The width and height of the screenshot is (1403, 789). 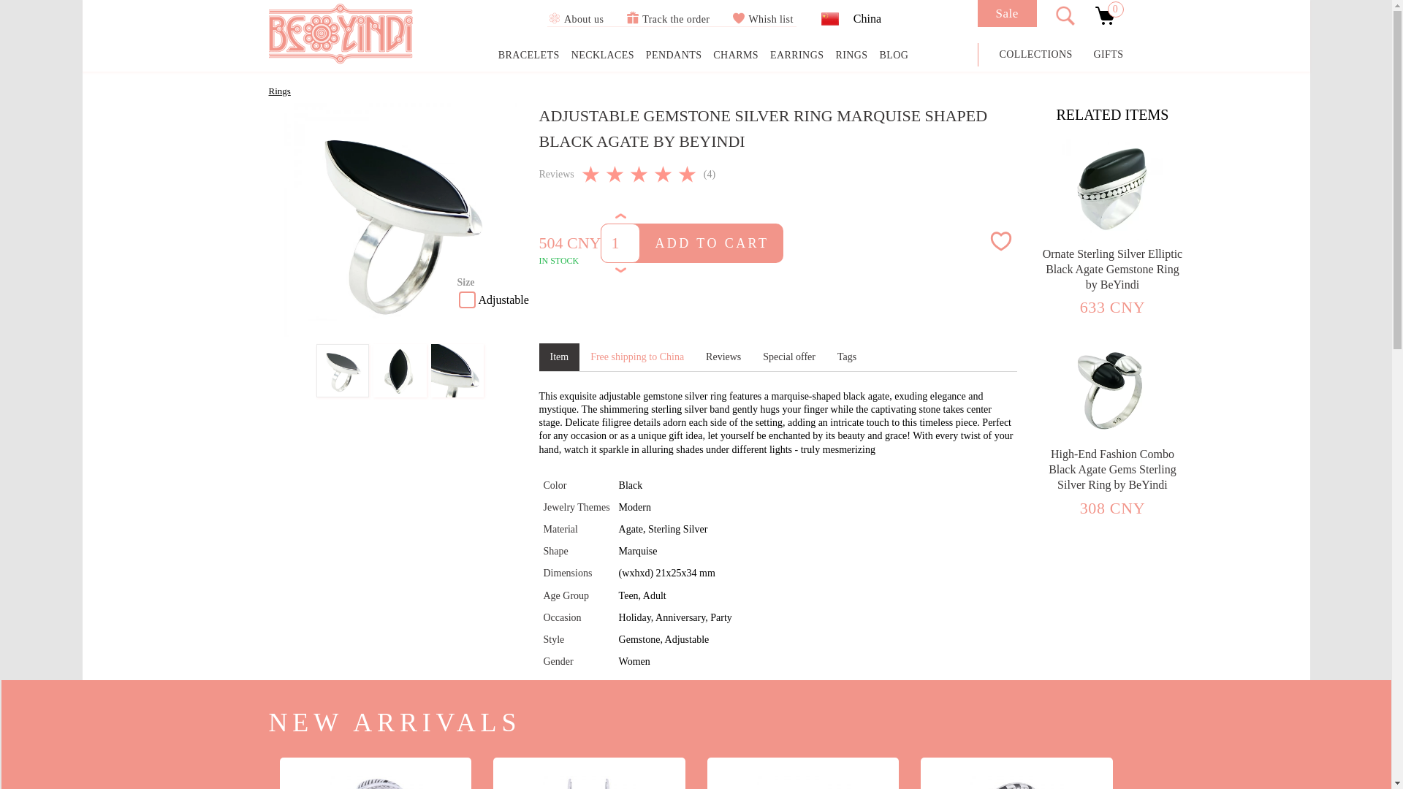 What do you see at coordinates (893, 56) in the screenshot?
I see `BLOG` at bounding box center [893, 56].